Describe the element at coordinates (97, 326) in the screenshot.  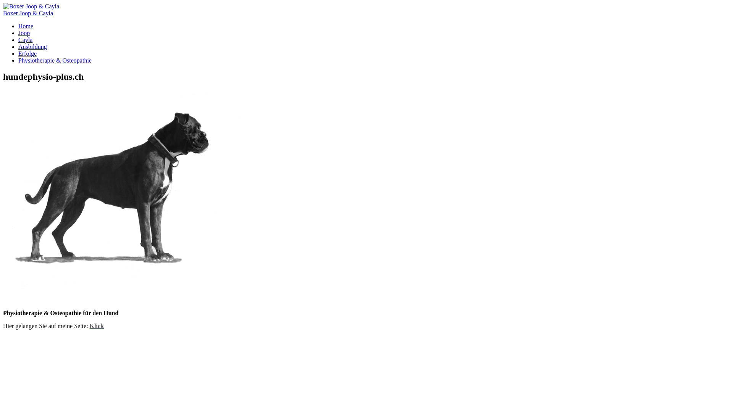
I see `Klick` at that location.